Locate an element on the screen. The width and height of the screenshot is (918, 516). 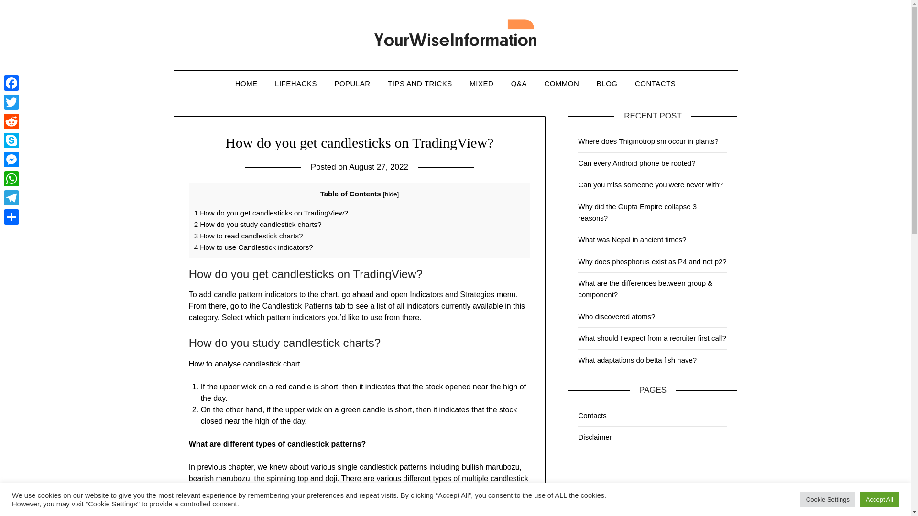
Skype is located at coordinates (11, 140).